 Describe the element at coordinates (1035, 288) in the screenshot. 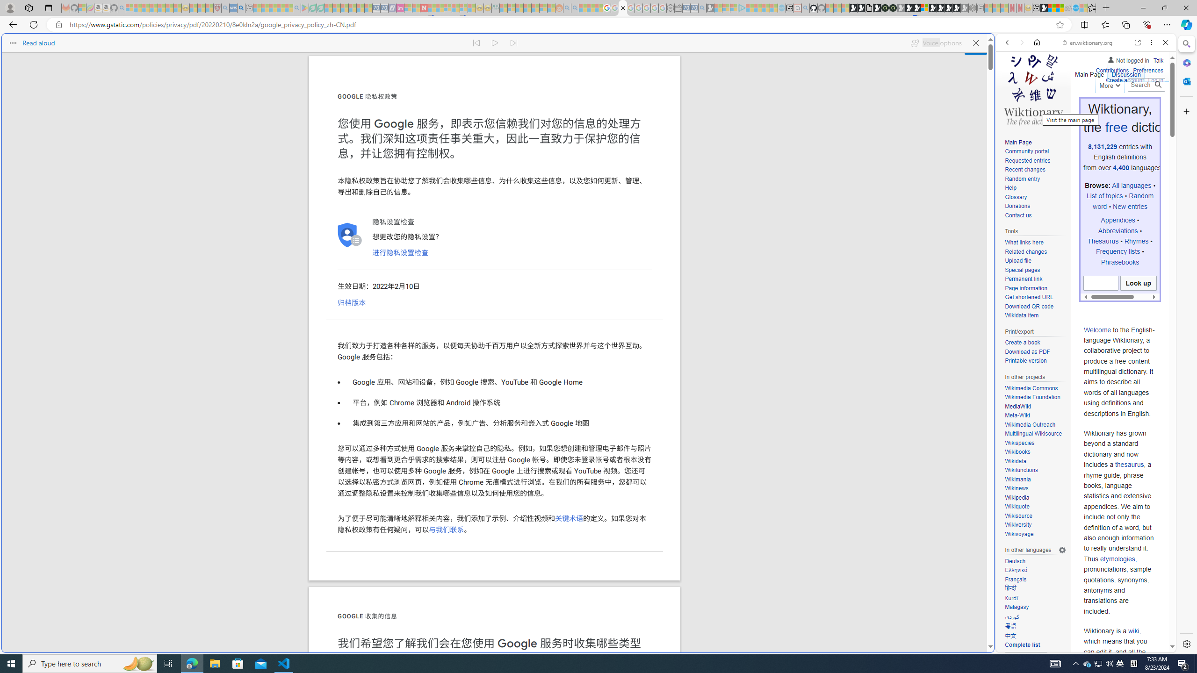

I see `Page information` at that location.